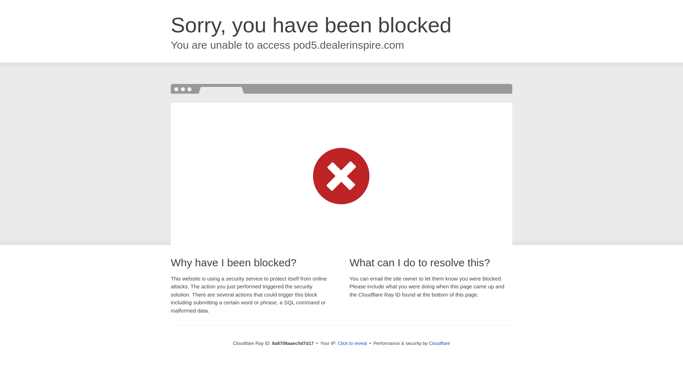 The width and height of the screenshot is (683, 384). Describe the element at coordinates (439, 343) in the screenshot. I see `Cloudflare` at that location.